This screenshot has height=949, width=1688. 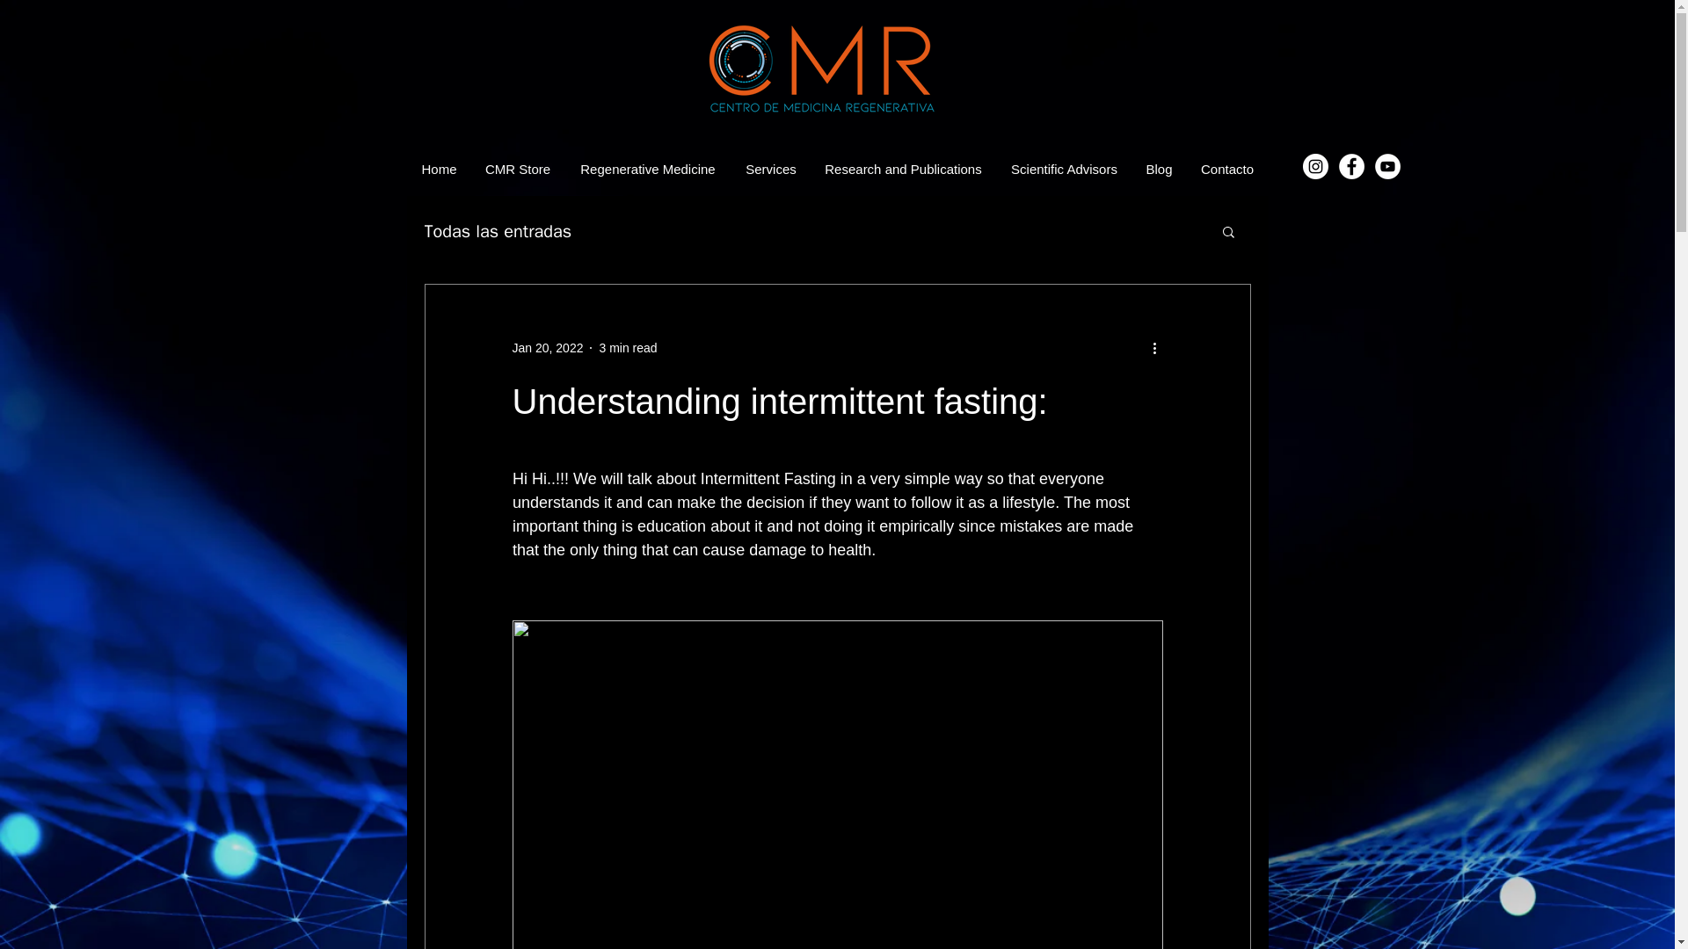 What do you see at coordinates (770, 169) in the screenshot?
I see `Services` at bounding box center [770, 169].